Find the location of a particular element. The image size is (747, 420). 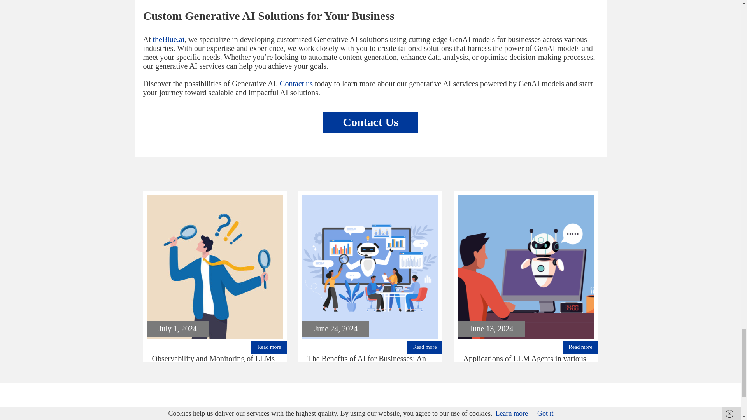

The Benefits of AI for Businesses: An Overview is located at coordinates (335, 328).